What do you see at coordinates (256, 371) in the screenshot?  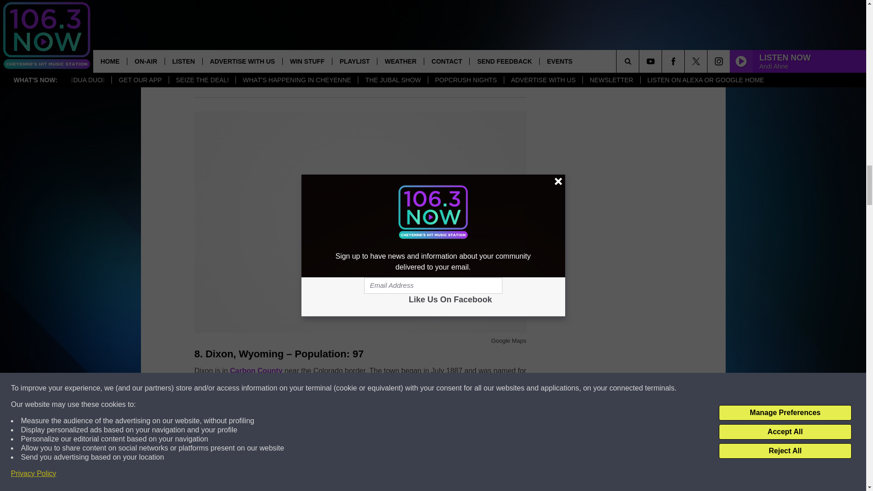 I see `Carbon County, Wyoming` at bounding box center [256, 371].